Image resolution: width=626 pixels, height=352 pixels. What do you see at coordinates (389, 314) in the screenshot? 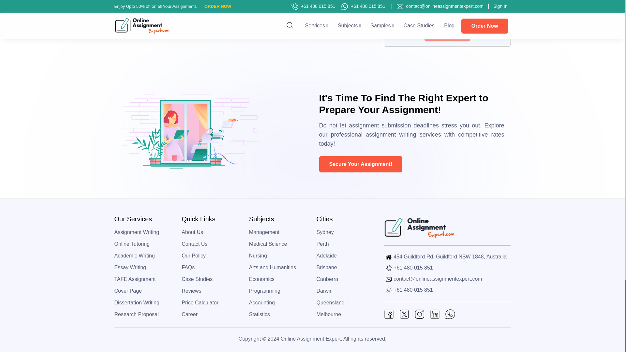
I see `Follow us on Facebook` at bounding box center [389, 314].